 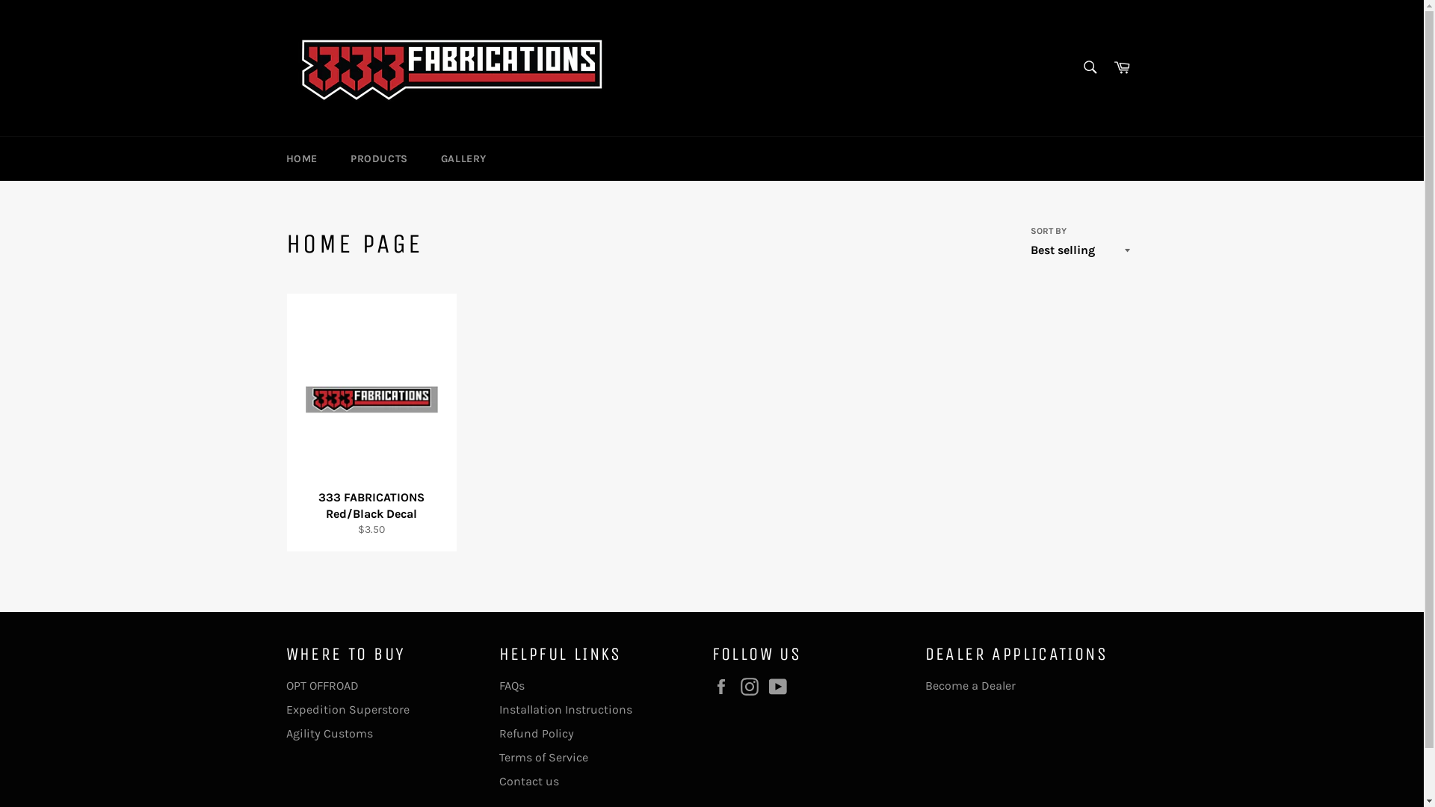 What do you see at coordinates (329, 734) in the screenshot?
I see `Agility Customs` at bounding box center [329, 734].